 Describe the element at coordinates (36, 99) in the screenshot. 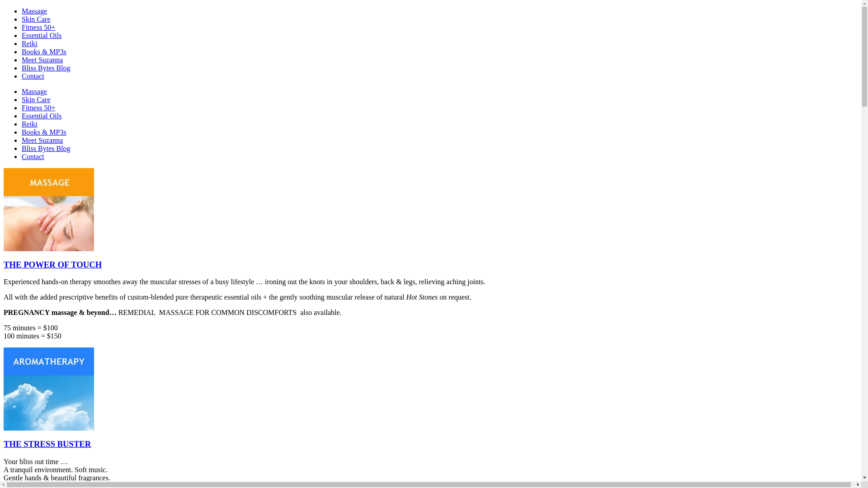

I see `Skin Care` at that location.